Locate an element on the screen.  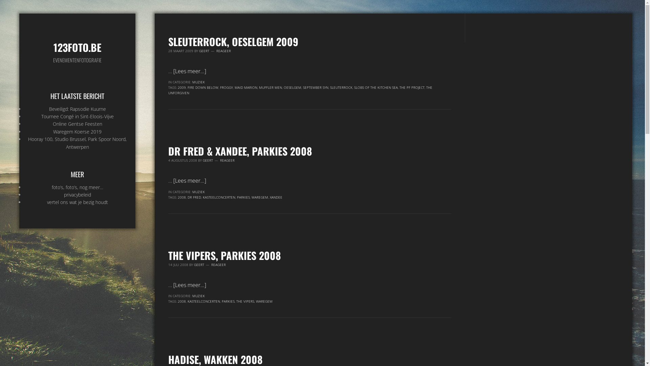
Online Gentse Feesten is located at coordinates (78, 124).